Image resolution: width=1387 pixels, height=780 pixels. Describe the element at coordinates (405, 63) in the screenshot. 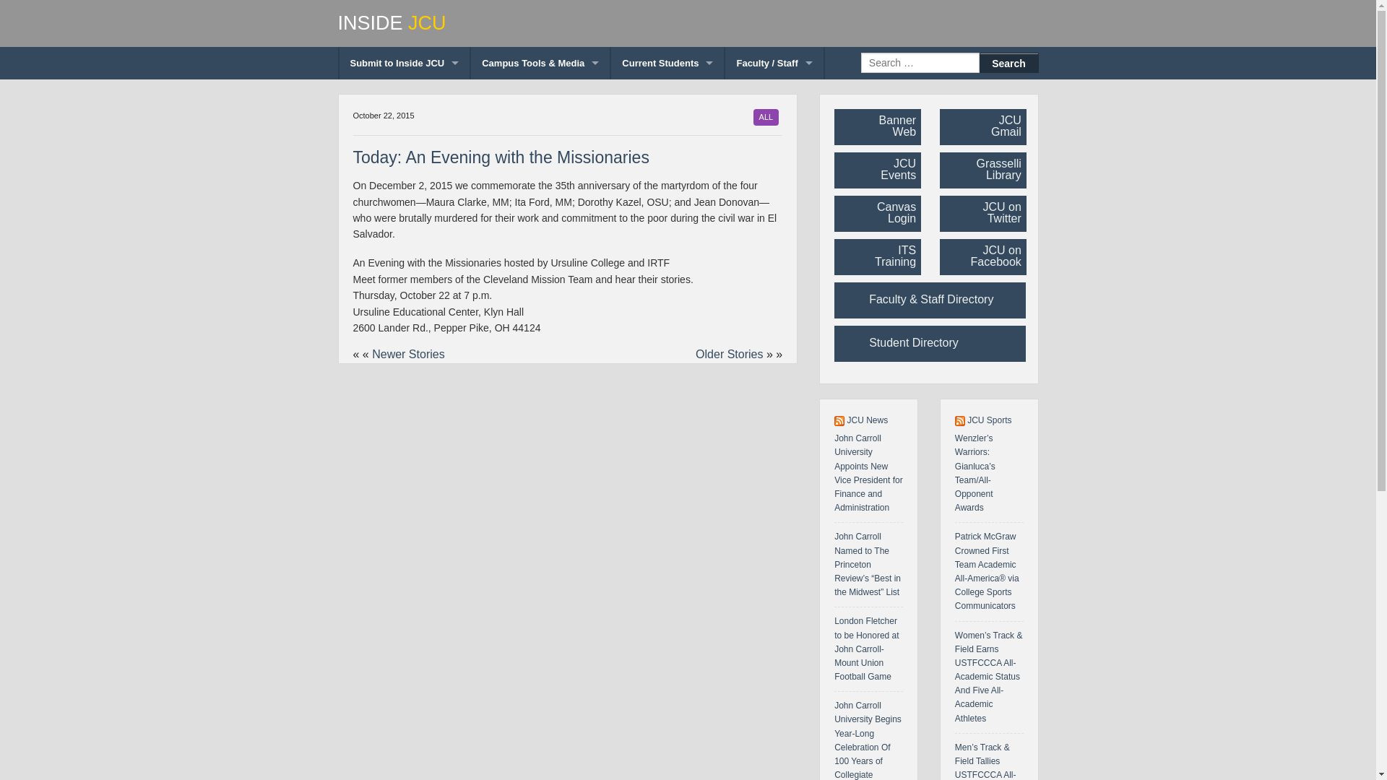

I see `Submit to Inside JCU` at that location.